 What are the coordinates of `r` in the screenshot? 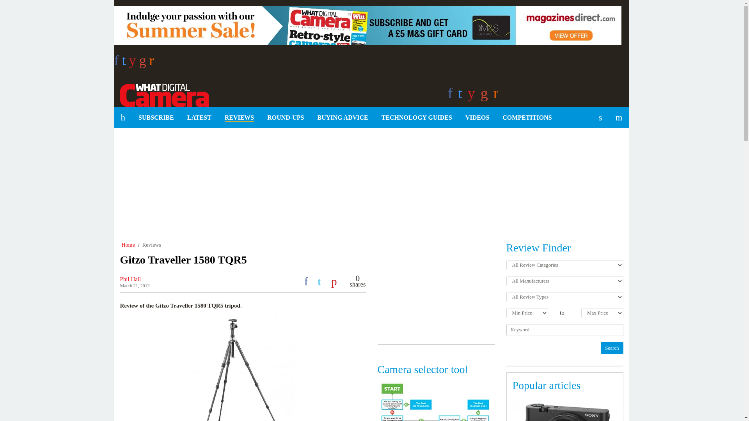 It's located at (151, 63).